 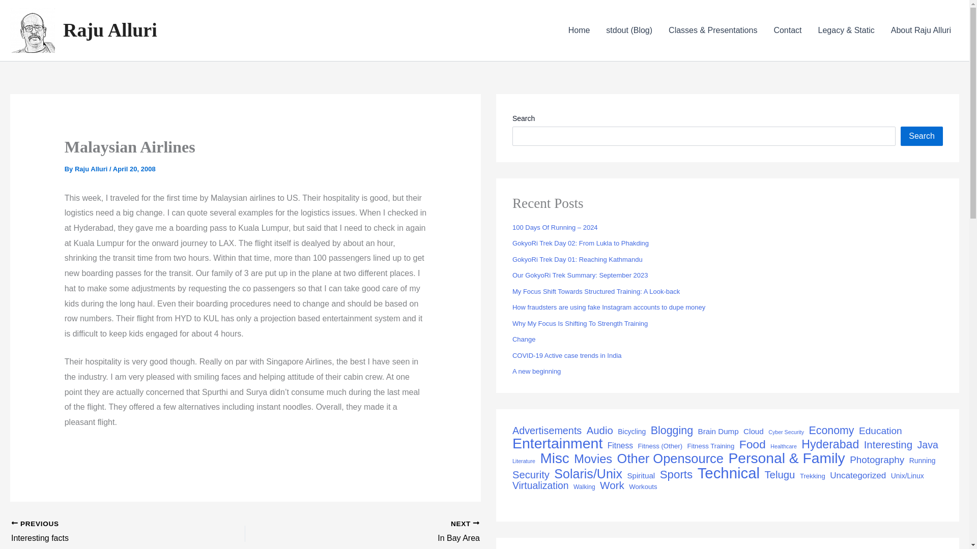 What do you see at coordinates (596, 291) in the screenshot?
I see `Why My Focus Is Shifting To Strength Training` at bounding box center [596, 291].